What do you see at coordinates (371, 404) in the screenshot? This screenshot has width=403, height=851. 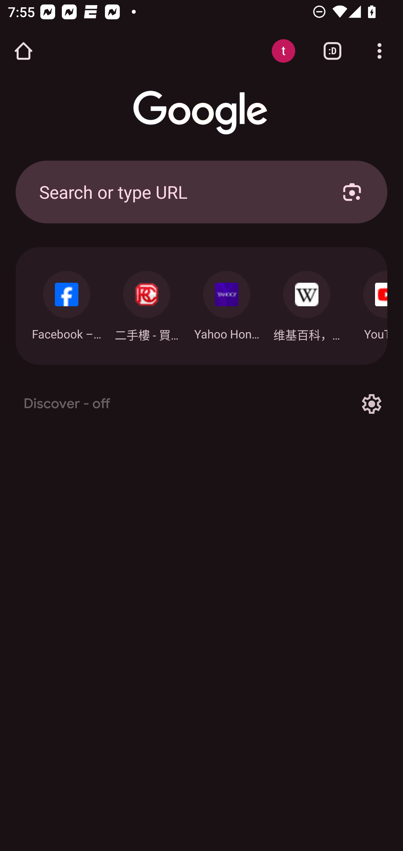 I see `Options for Discover` at bounding box center [371, 404].